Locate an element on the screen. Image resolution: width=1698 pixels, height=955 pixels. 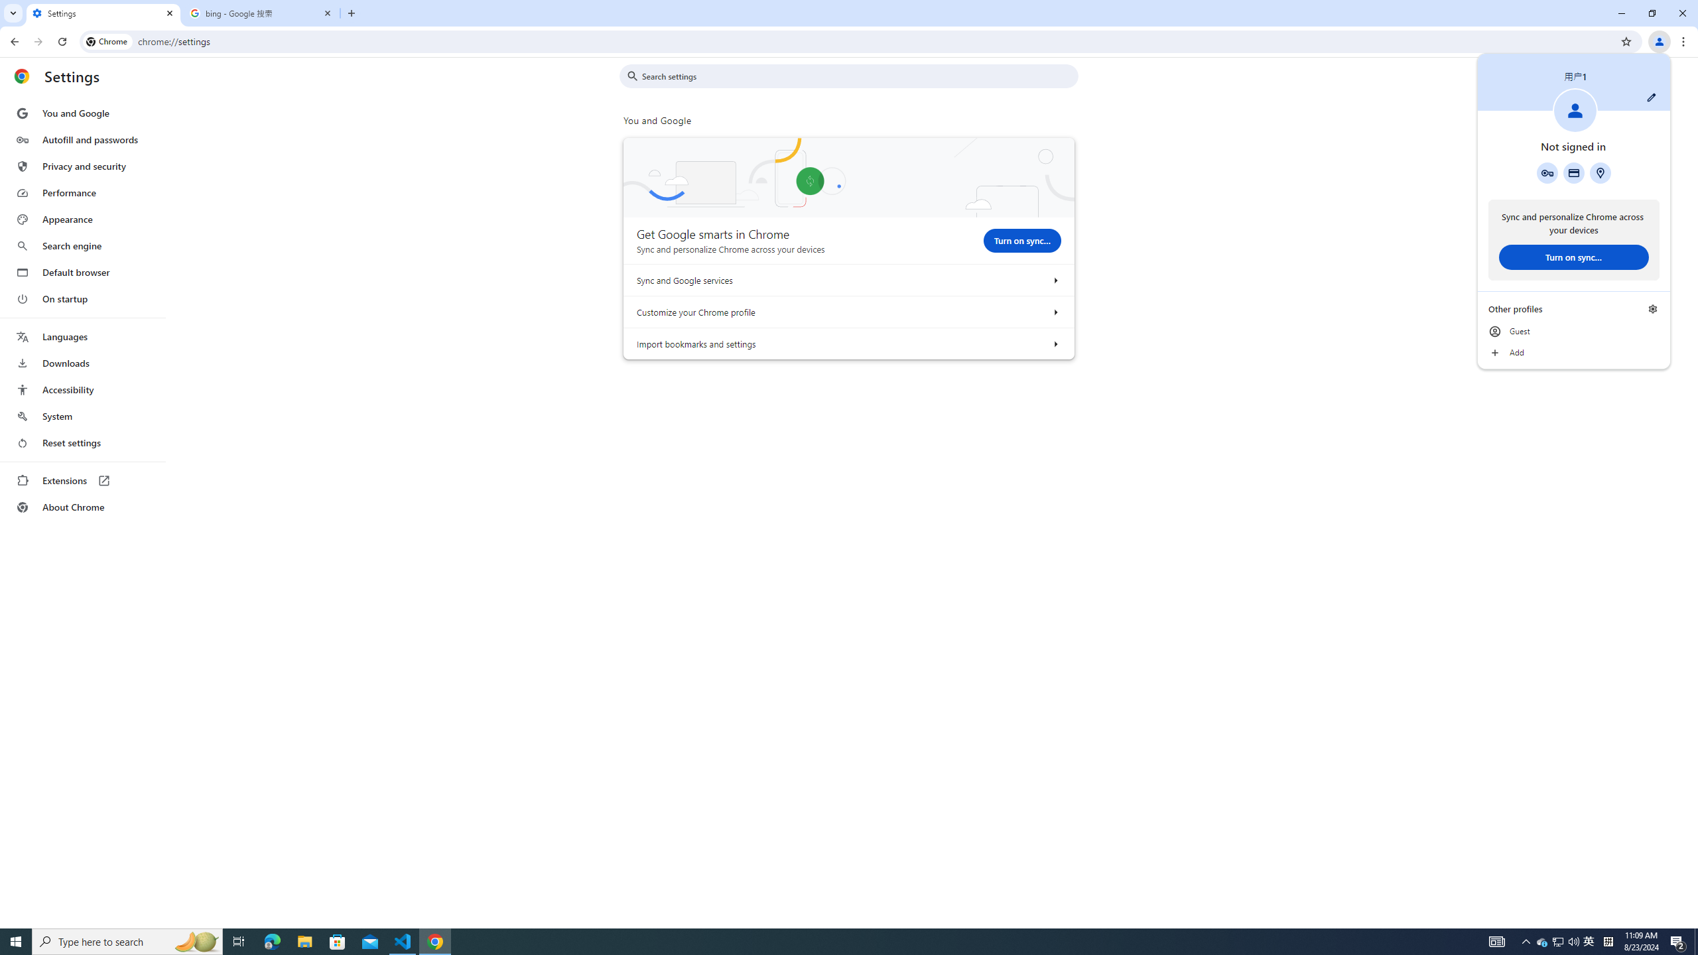
Manage profiles is located at coordinates (1653, 309).